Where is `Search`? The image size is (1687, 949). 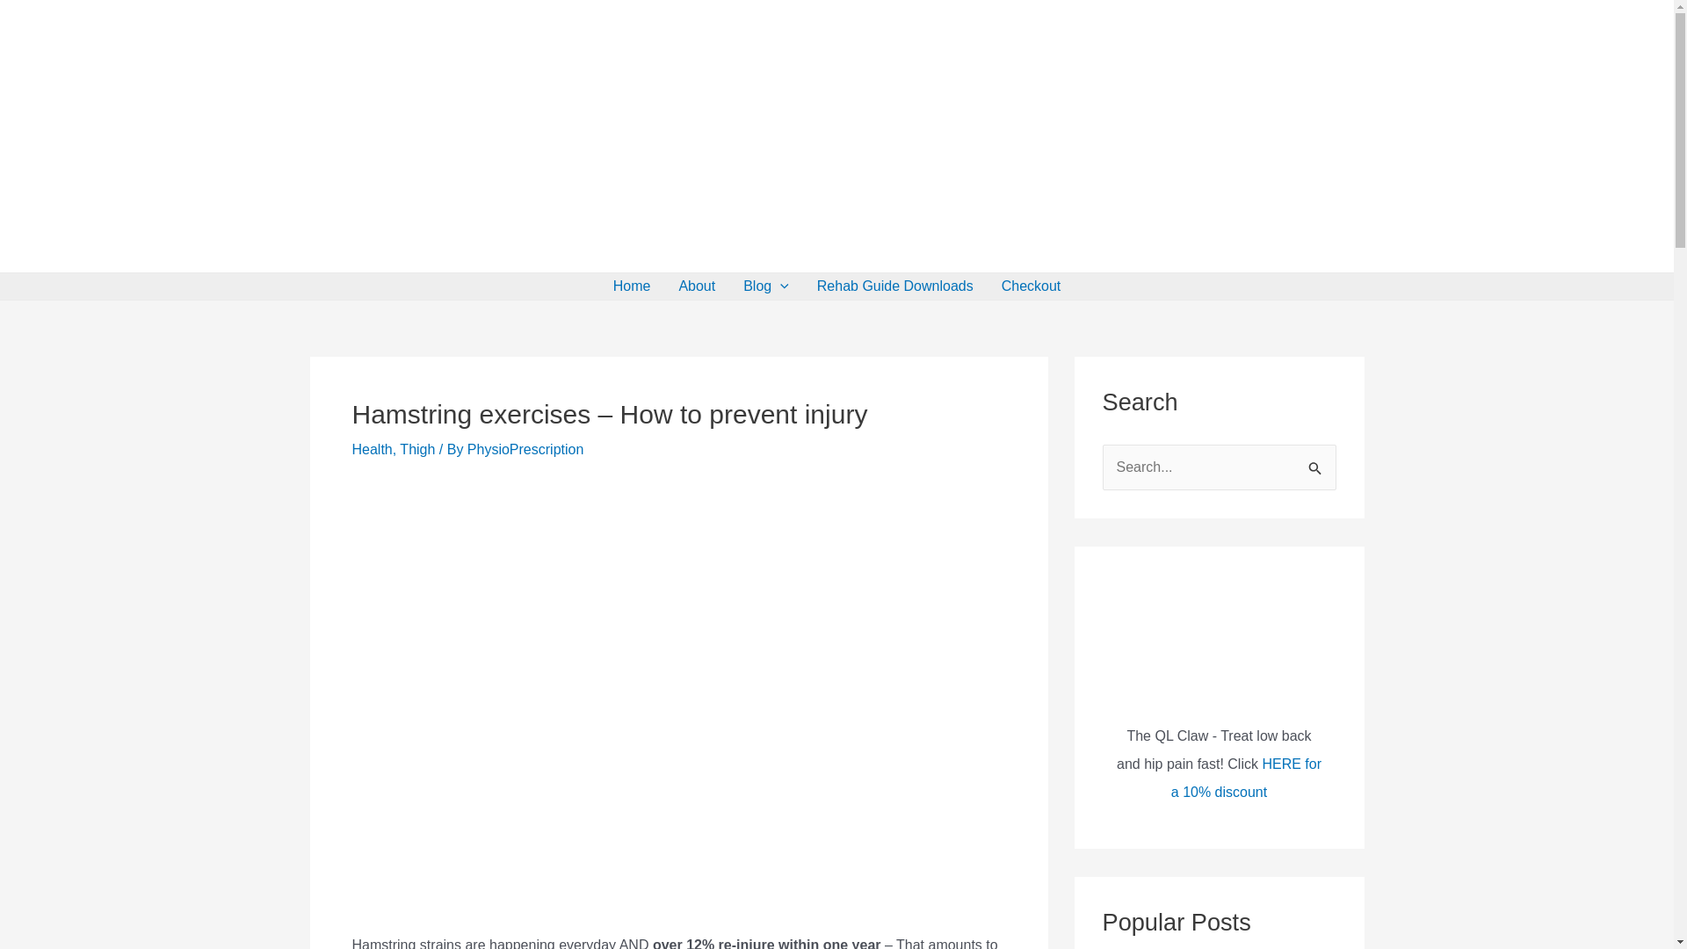
Search is located at coordinates (1316, 462).